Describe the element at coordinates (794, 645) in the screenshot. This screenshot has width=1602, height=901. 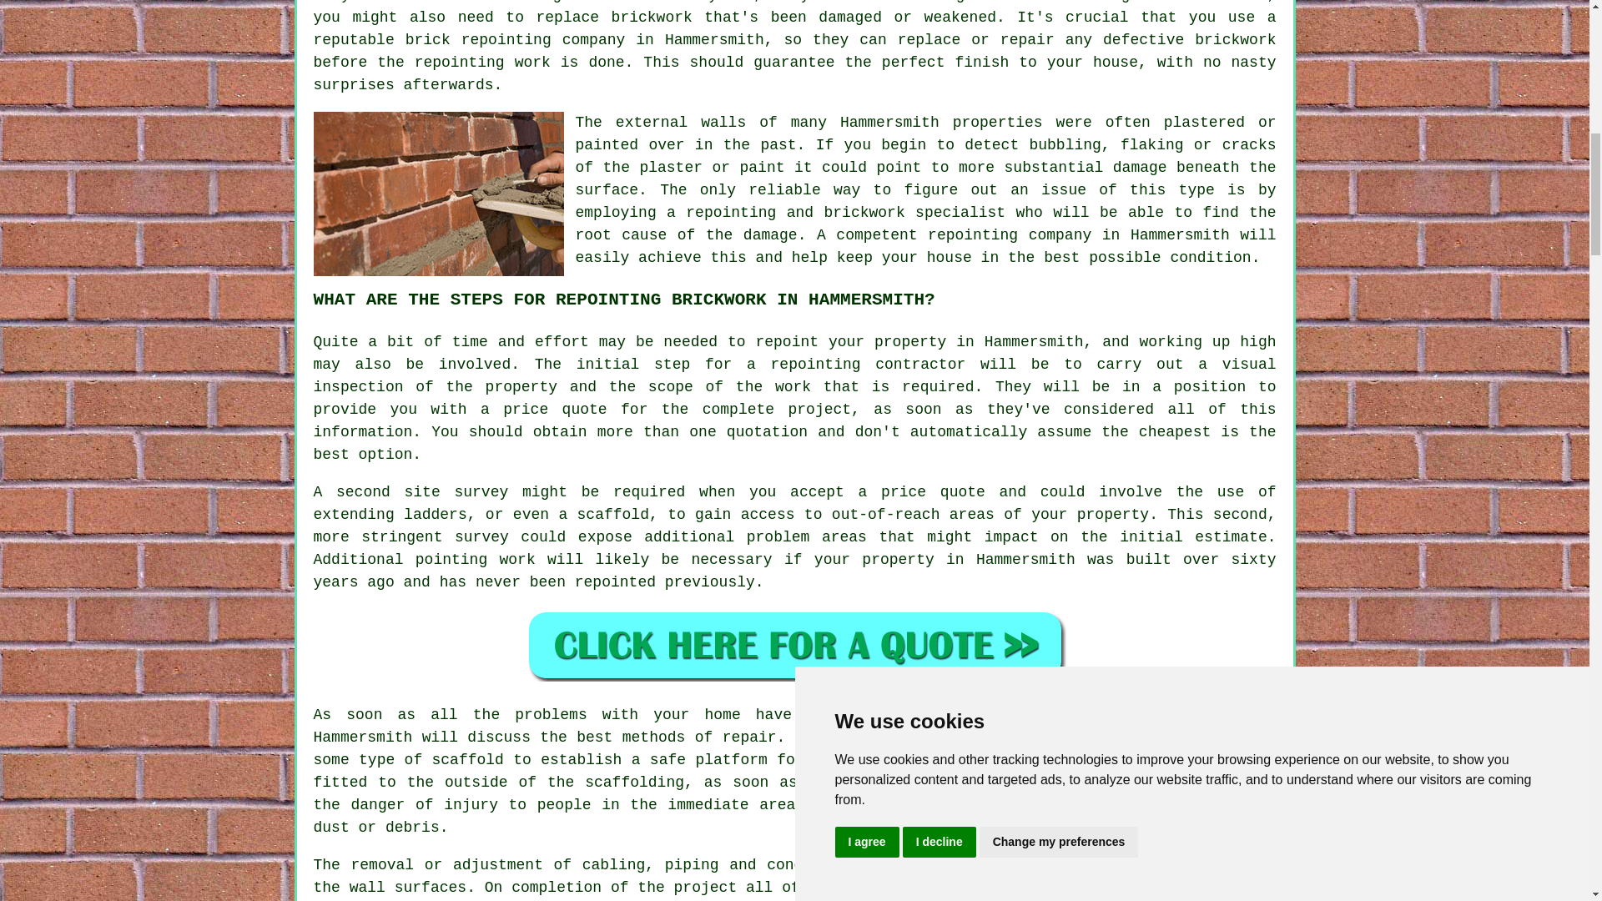
I see `Quotes for Repointing Hammersmith` at that location.